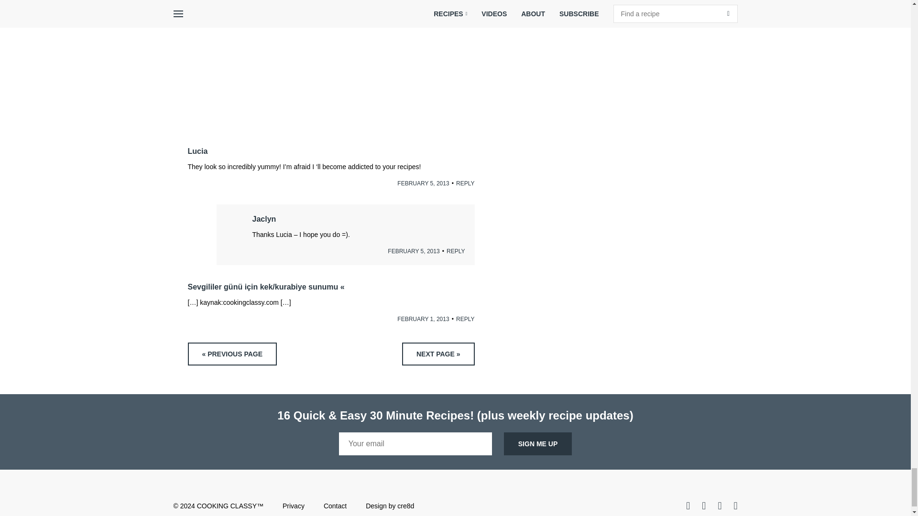  What do you see at coordinates (538, 443) in the screenshot?
I see `Sign Me Up` at bounding box center [538, 443].